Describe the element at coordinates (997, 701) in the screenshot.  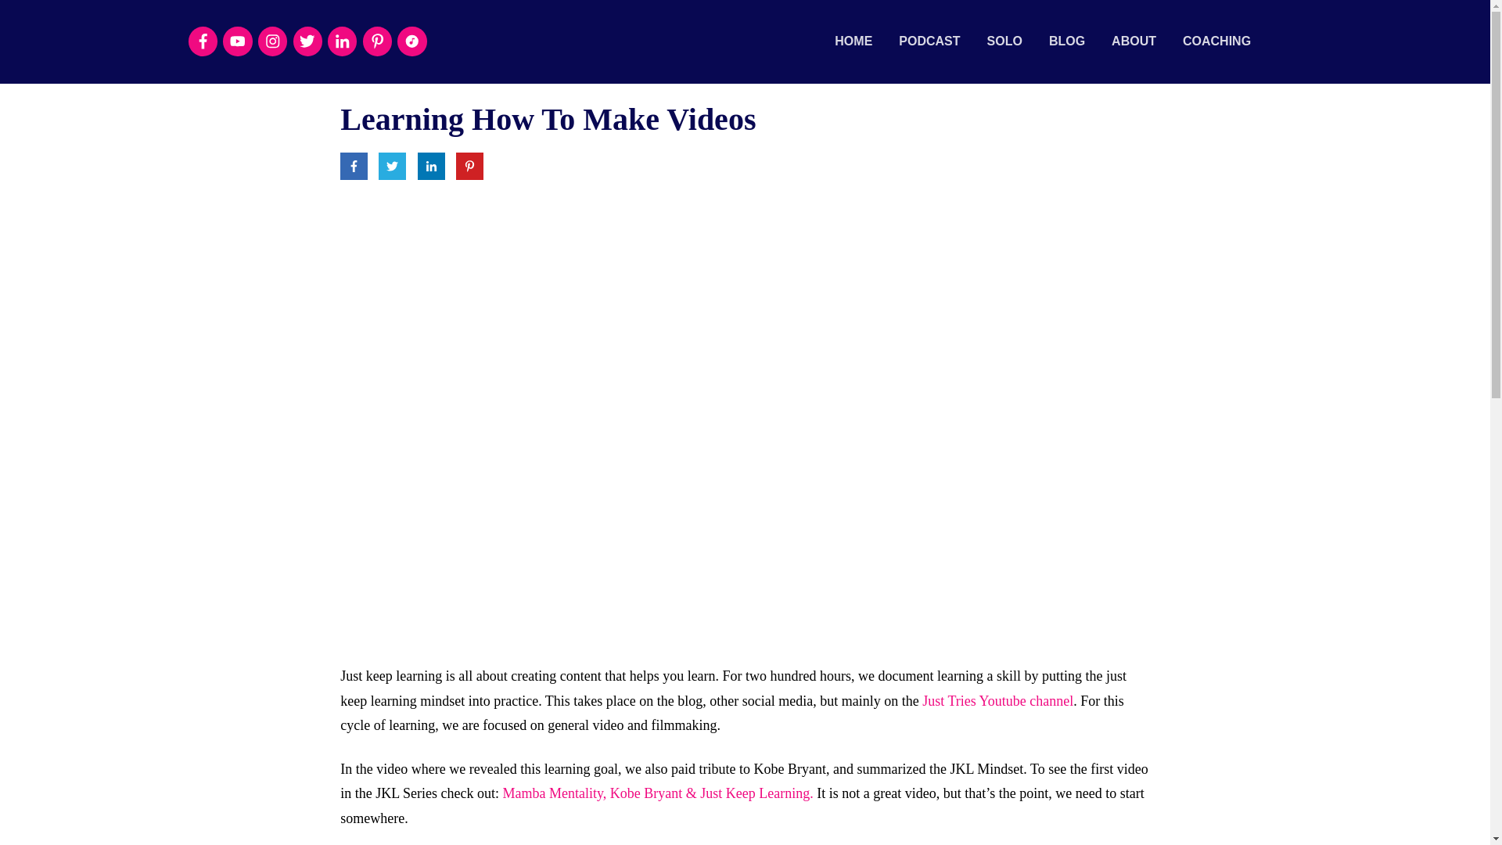
I see `Just Tries Youtube channel` at that location.